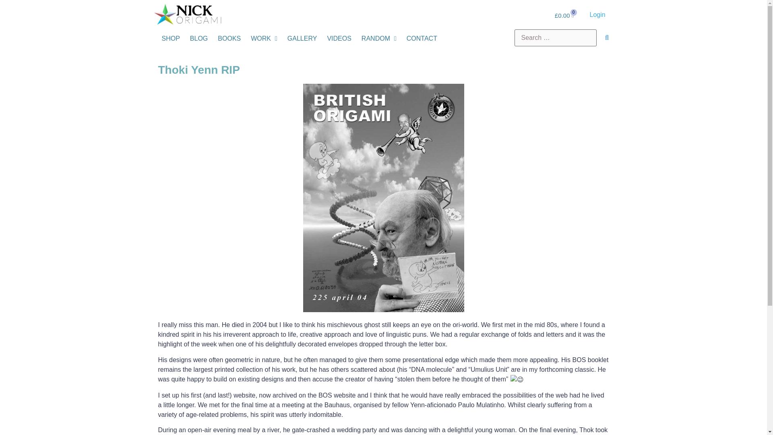 This screenshot has width=773, height=435. Describe the element at coordinates (597, 14) in the screenshot. I see `Login` at that location.